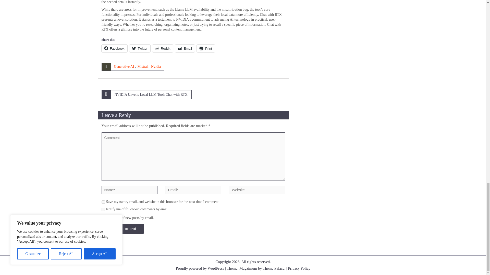  I want to click on subscribe, so click(103, 209).